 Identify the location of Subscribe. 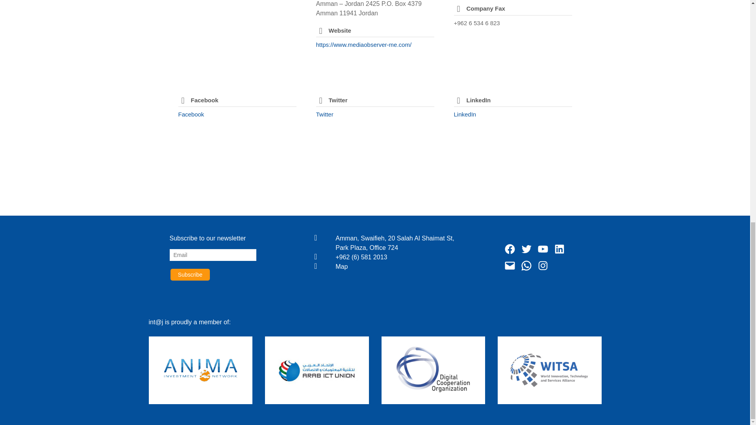
(190, 274).